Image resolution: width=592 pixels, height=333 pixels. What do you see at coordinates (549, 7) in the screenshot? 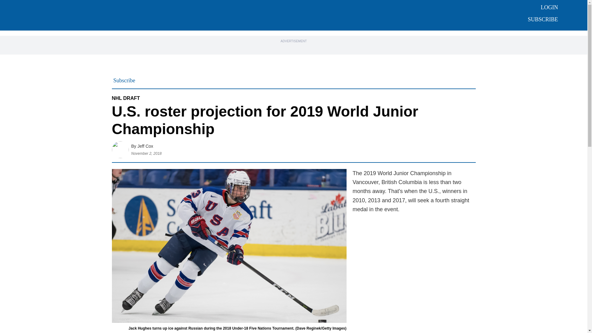
I see `LOGIN` at bounding box center [549, 7].